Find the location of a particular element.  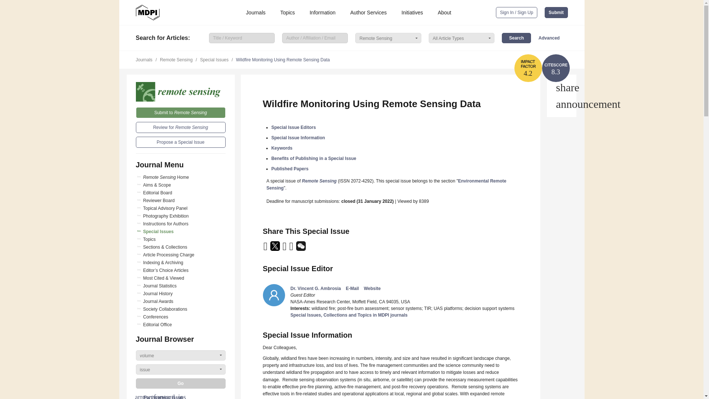

facebook is located at coordinates (292, 249).